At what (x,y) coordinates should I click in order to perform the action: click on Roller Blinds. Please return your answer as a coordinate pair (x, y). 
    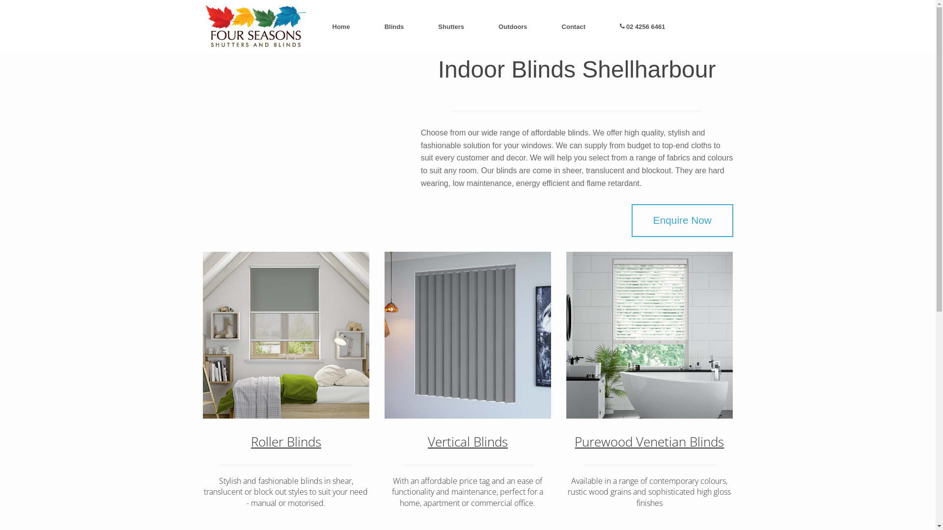
    Looking at the image, I should click on (286, 442).